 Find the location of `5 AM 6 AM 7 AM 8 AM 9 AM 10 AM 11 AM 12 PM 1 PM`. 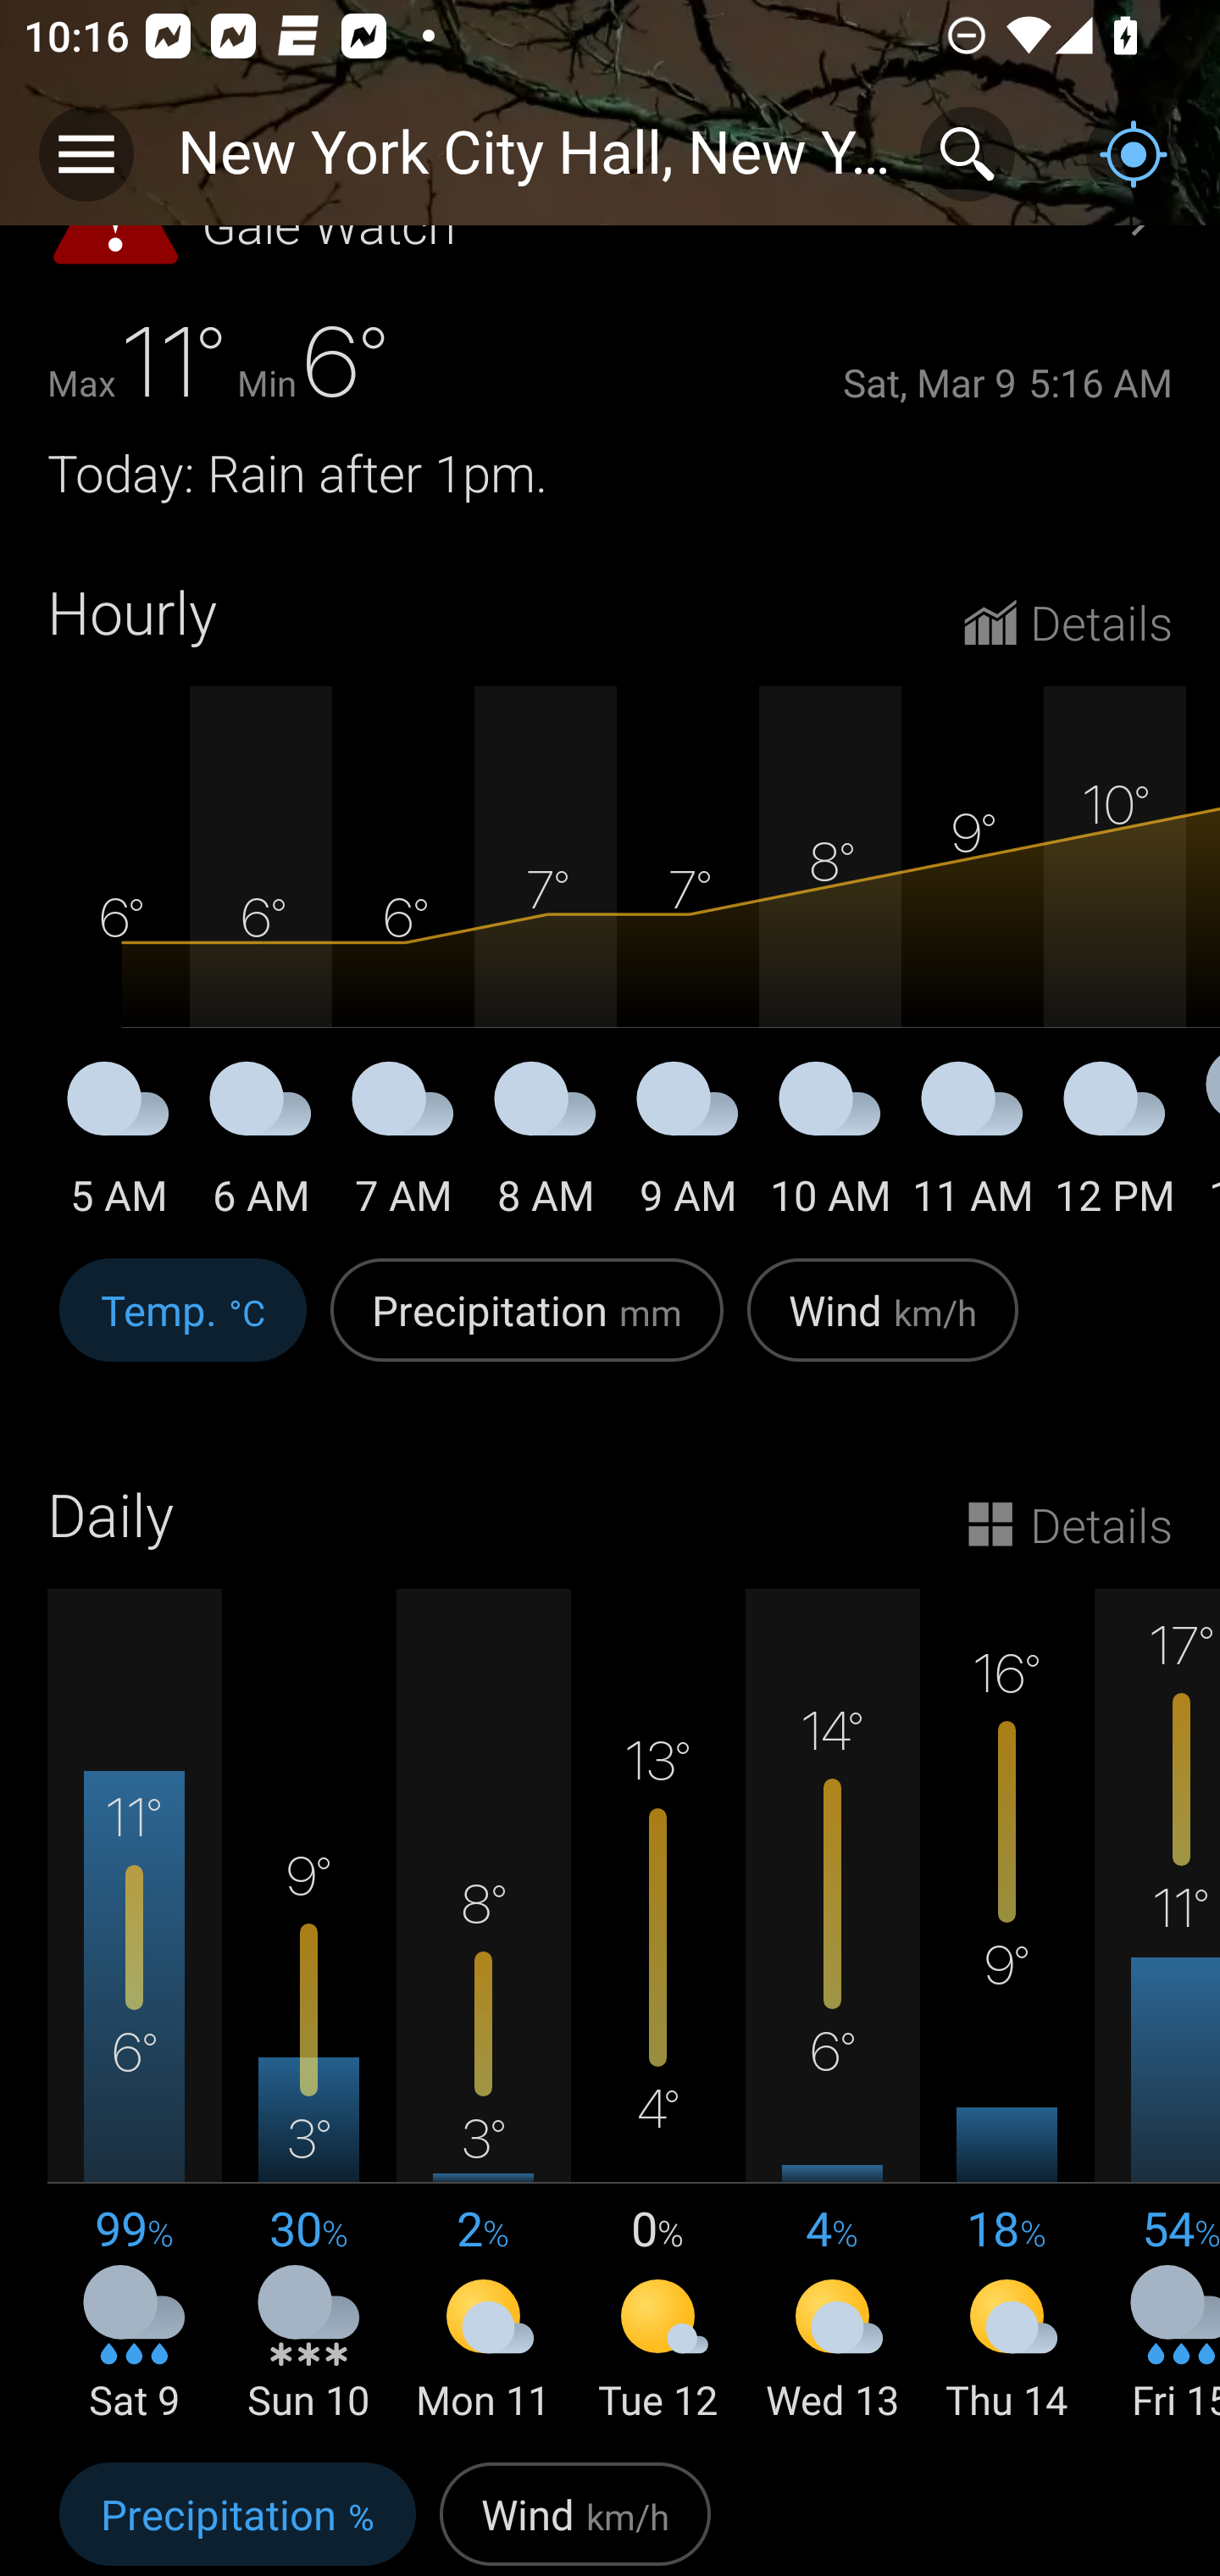

5 AM 6 AM 7 AM 8 AM 9 AM 10 AM 11 AM 12 PM 1 PM is located at coordinates (610, 954).